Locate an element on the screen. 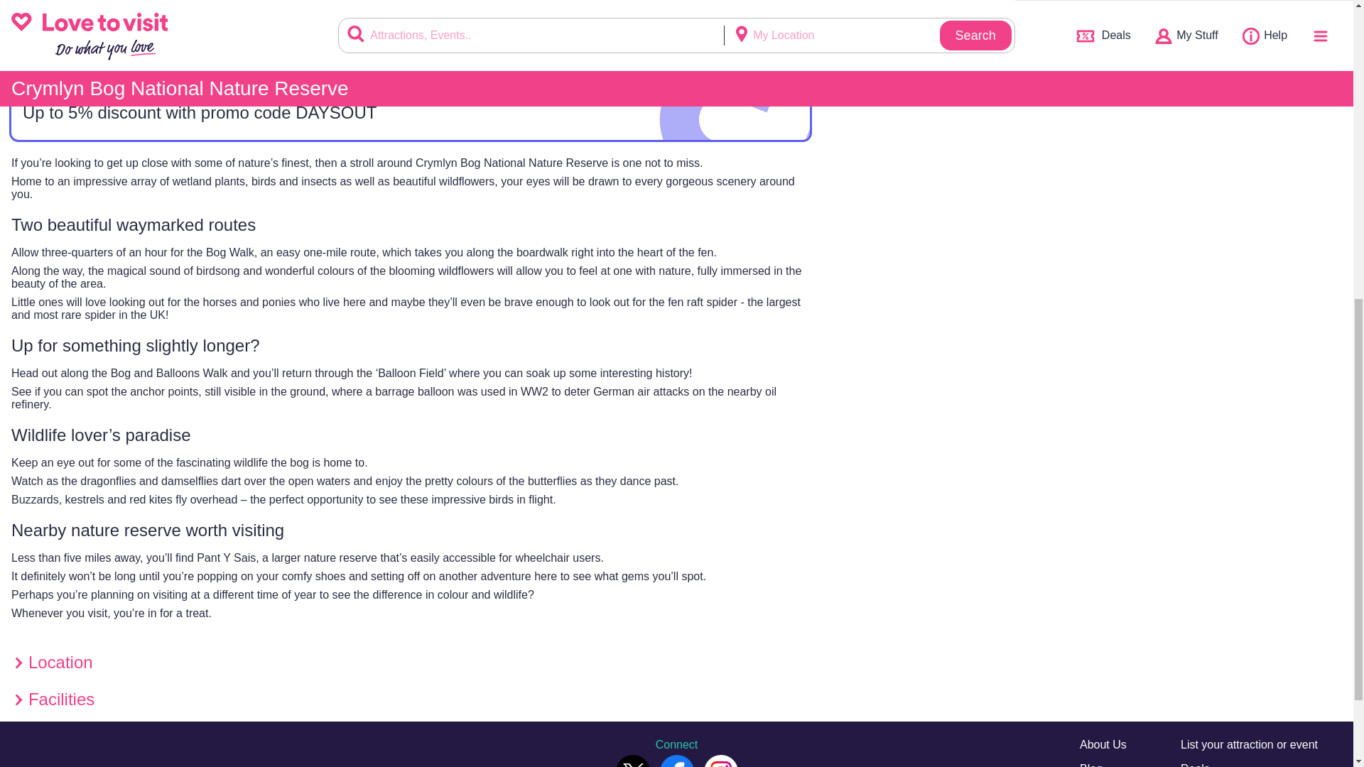  List your attraction or event is located at coordinates (1249, 744).